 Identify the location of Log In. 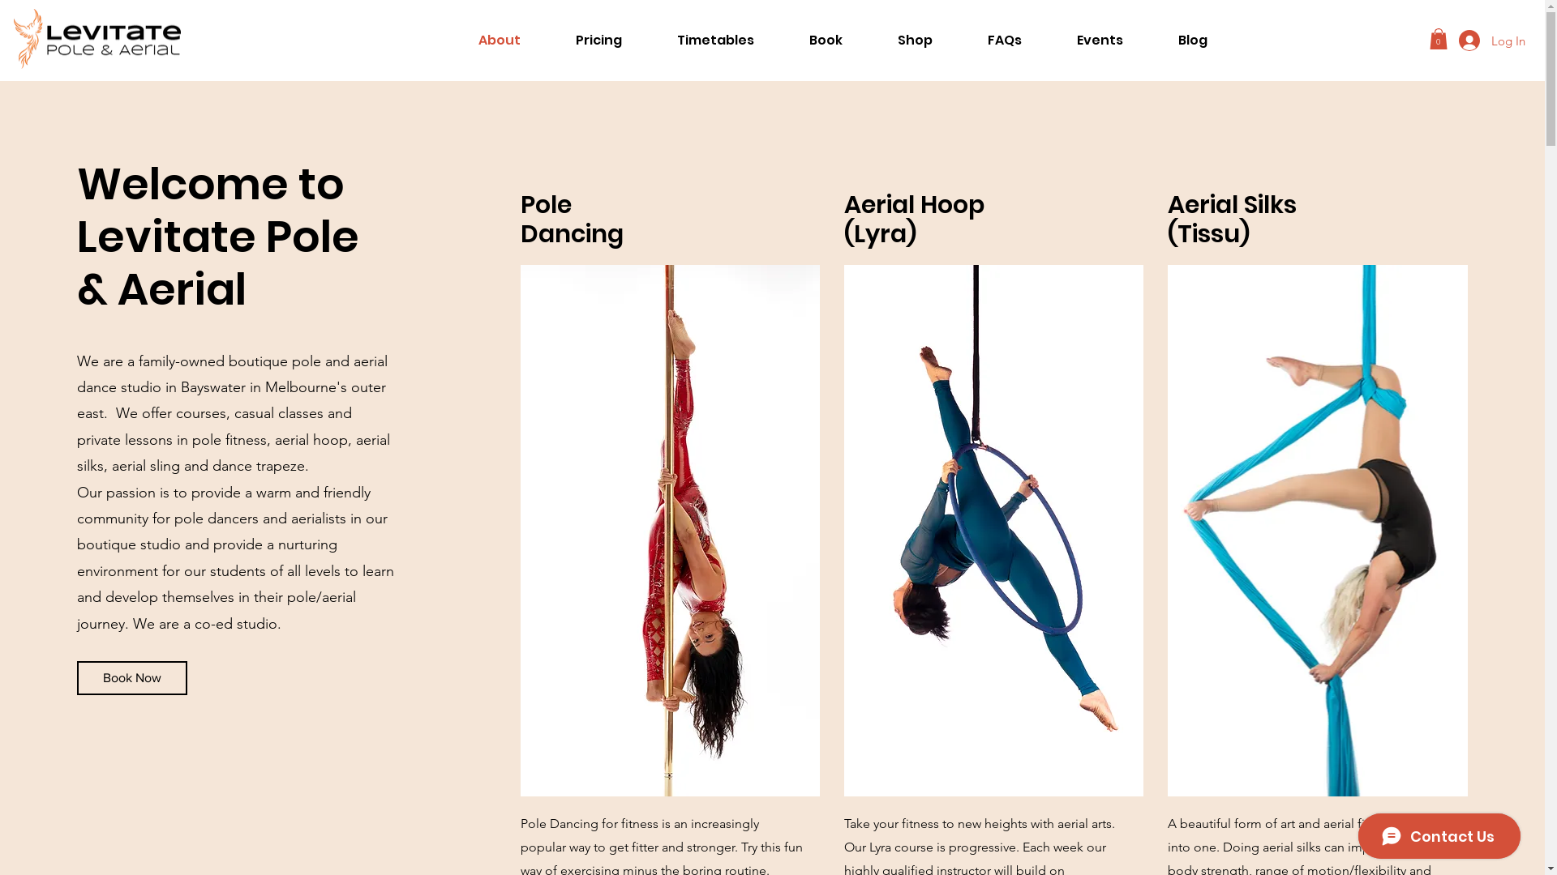
(1492, 41).